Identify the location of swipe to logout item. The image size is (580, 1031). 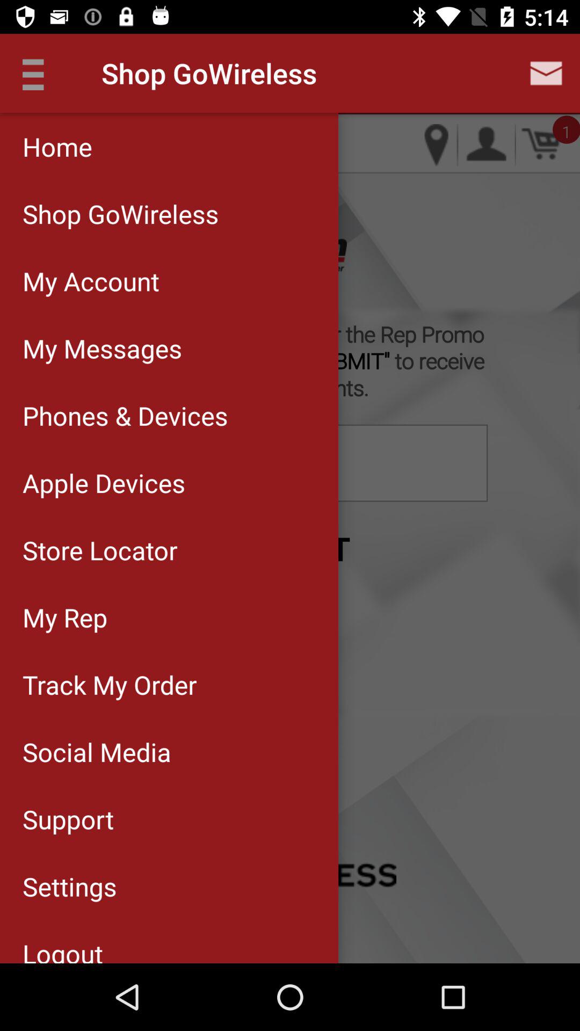
(169, 941).